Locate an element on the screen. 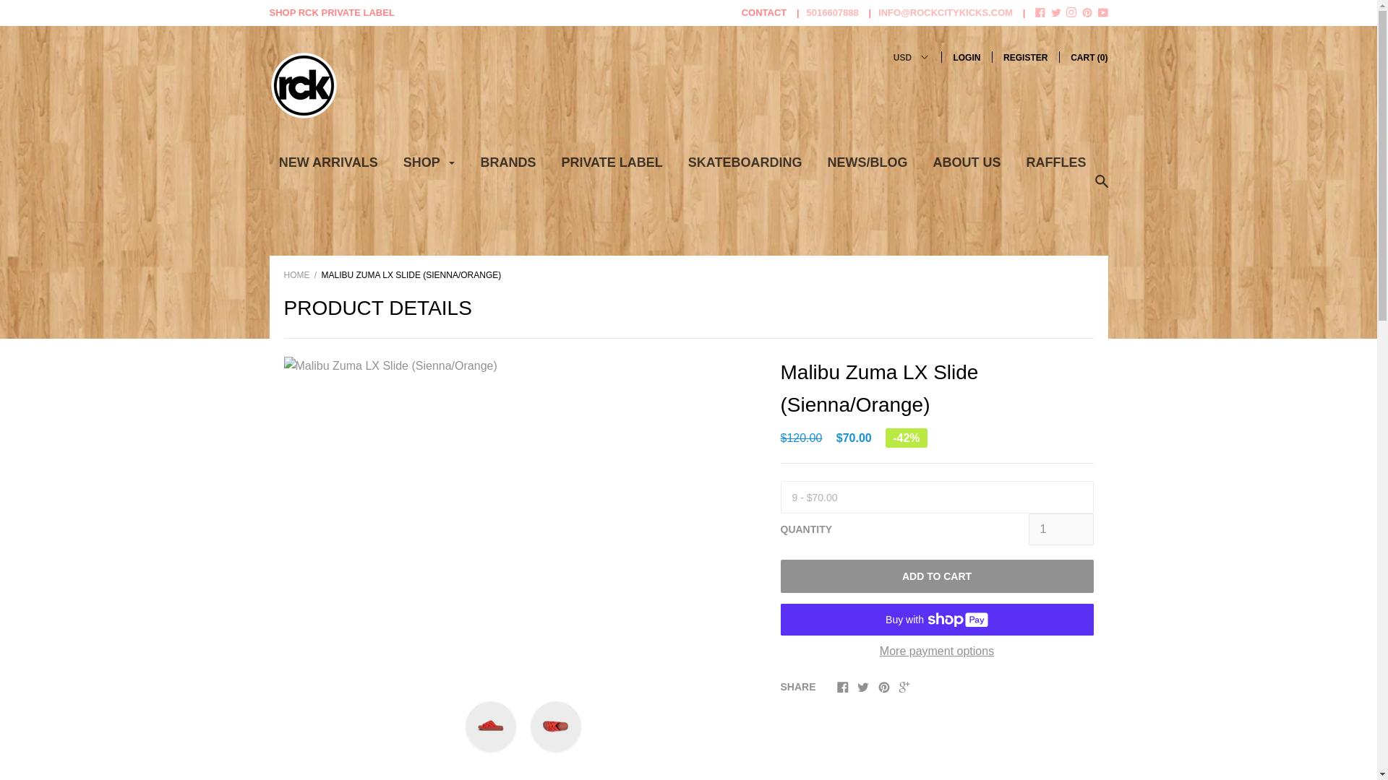 The height and width of the screenshot is (780, 1388). YouTube is located at coordinates (1102, 12).